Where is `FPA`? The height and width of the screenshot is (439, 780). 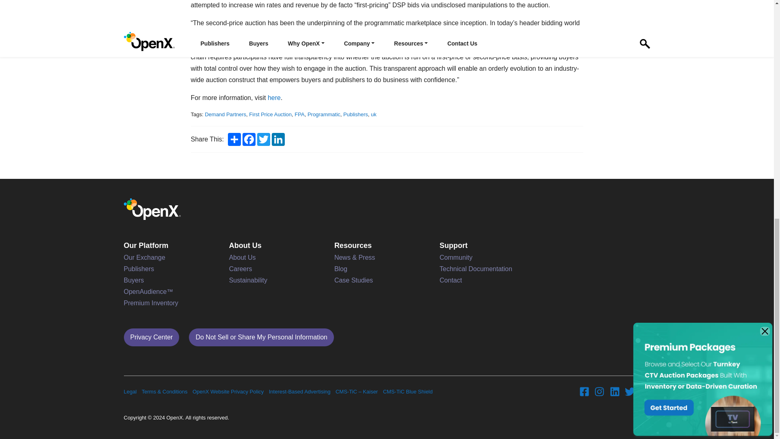
FPA is located at coordinates (299, 115).